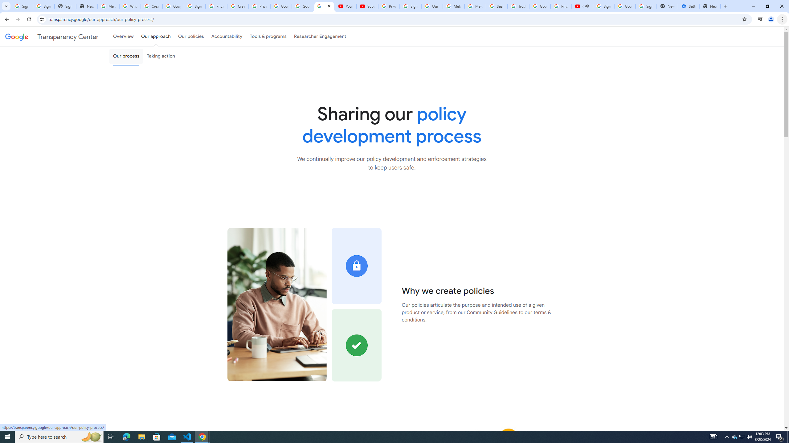  Describe the element at coordinates (625, 6) in the screenshot. I see `Google Cybersecurity Innovations - Google Safety Center` at that location.